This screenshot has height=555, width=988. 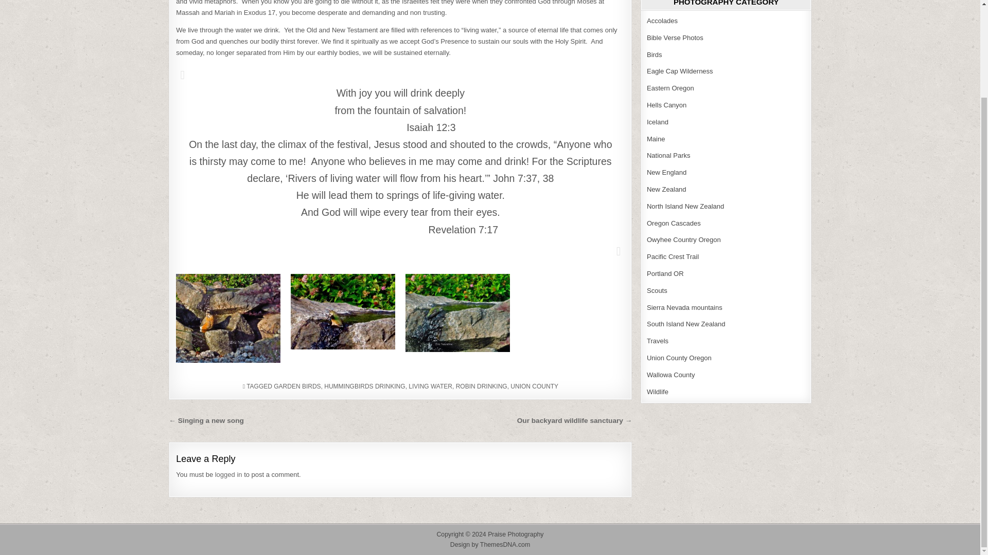 What do you see at coordinates (655, 54) in the screenshot?
I see `Birds` at bounding box center [655, 54].